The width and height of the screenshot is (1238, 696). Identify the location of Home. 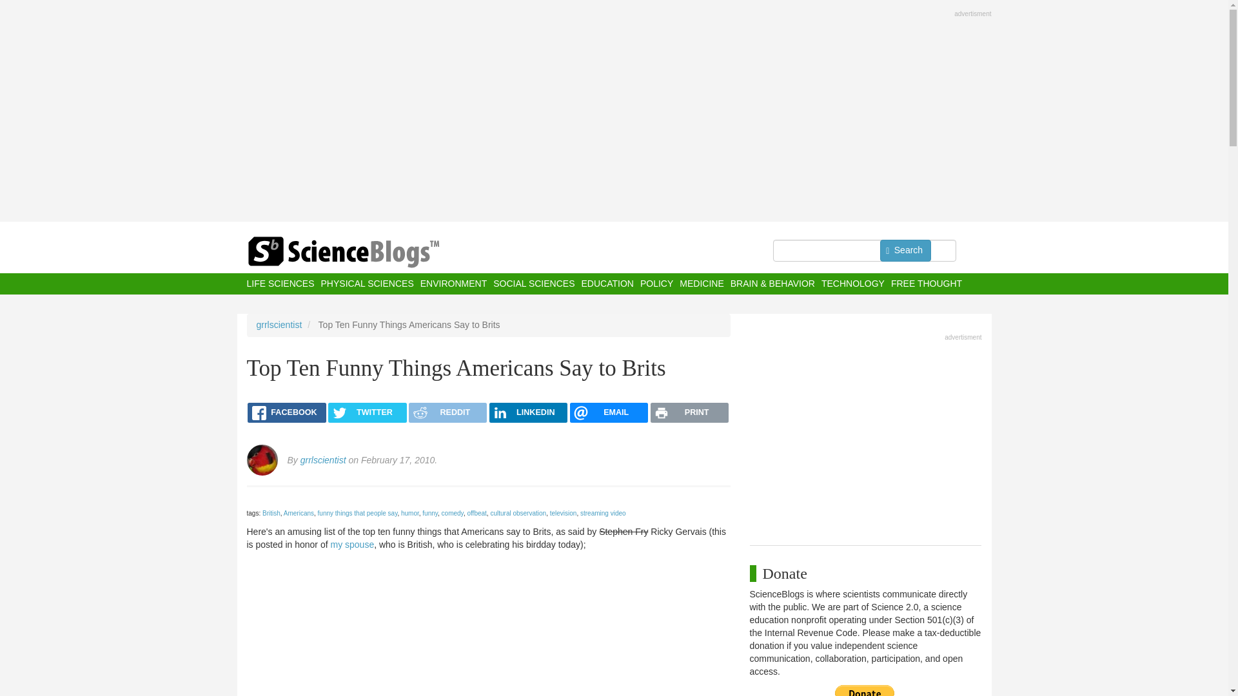
(369, 252).